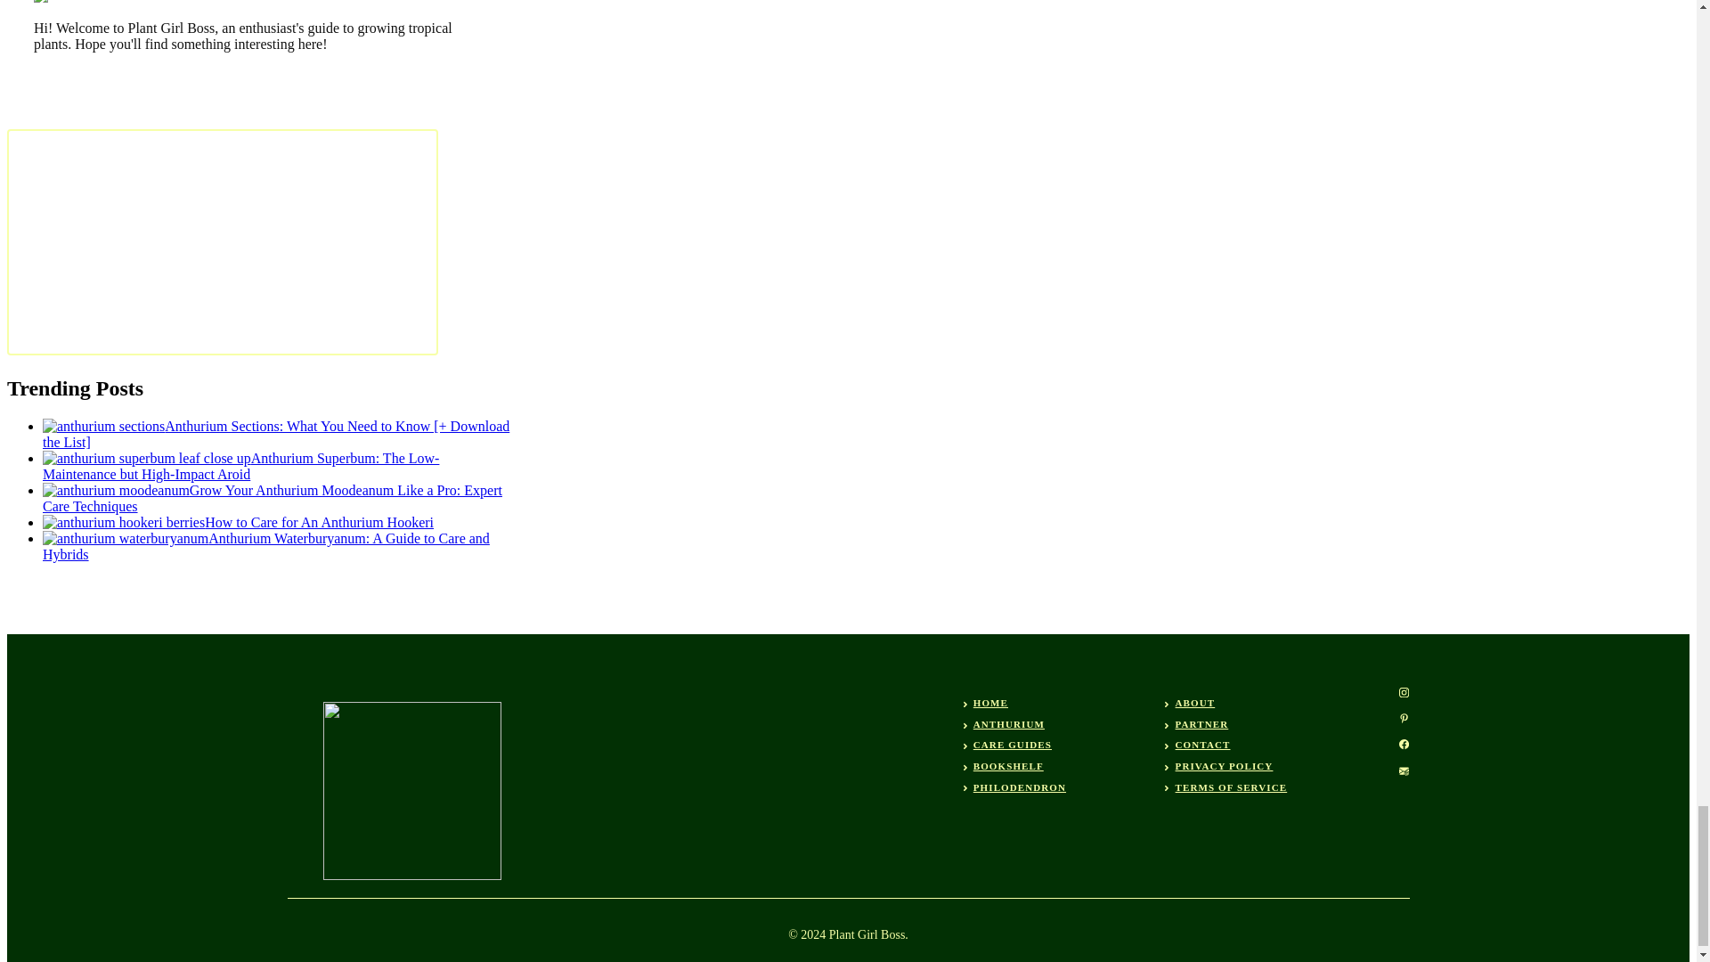 This screenshot has width=1710, height=962. Describe the element at coordinates (1008, 766) in the screenshot. I see `BOOKSHELF` at that location.